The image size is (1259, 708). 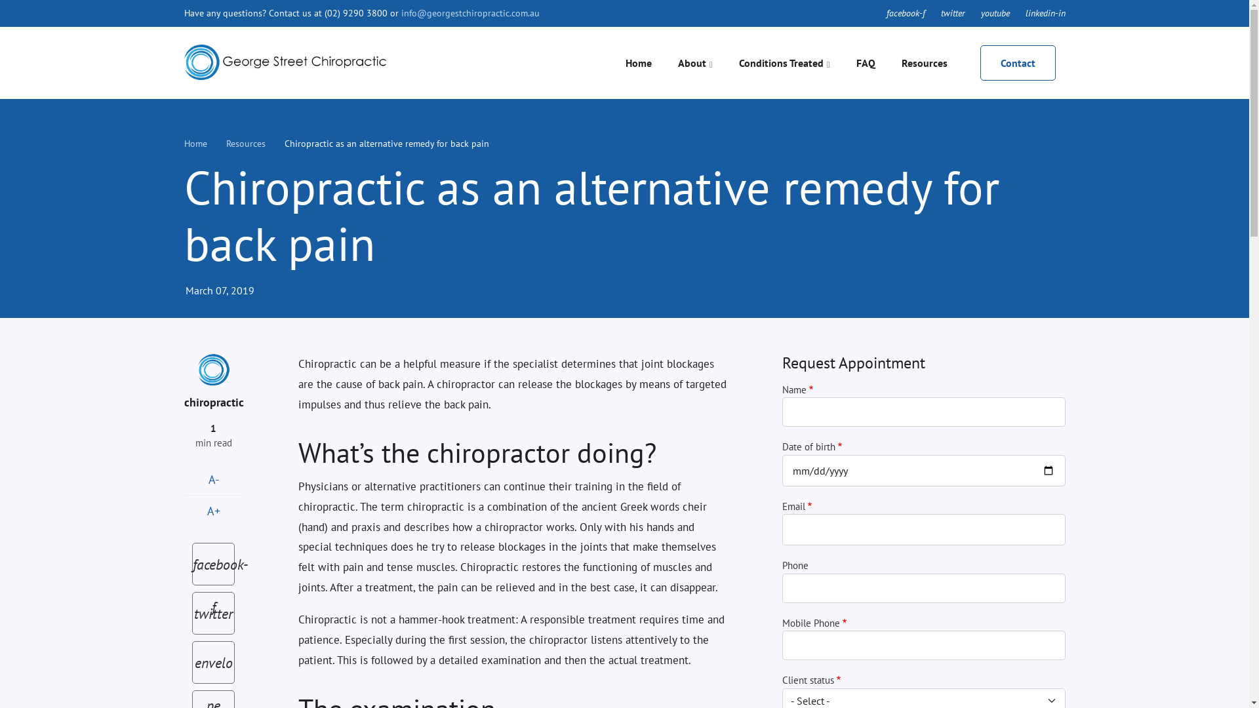 What do you see at coordinates (214, 614) in the screenshot?
I see `twitter` at bounding box center [214, 614].